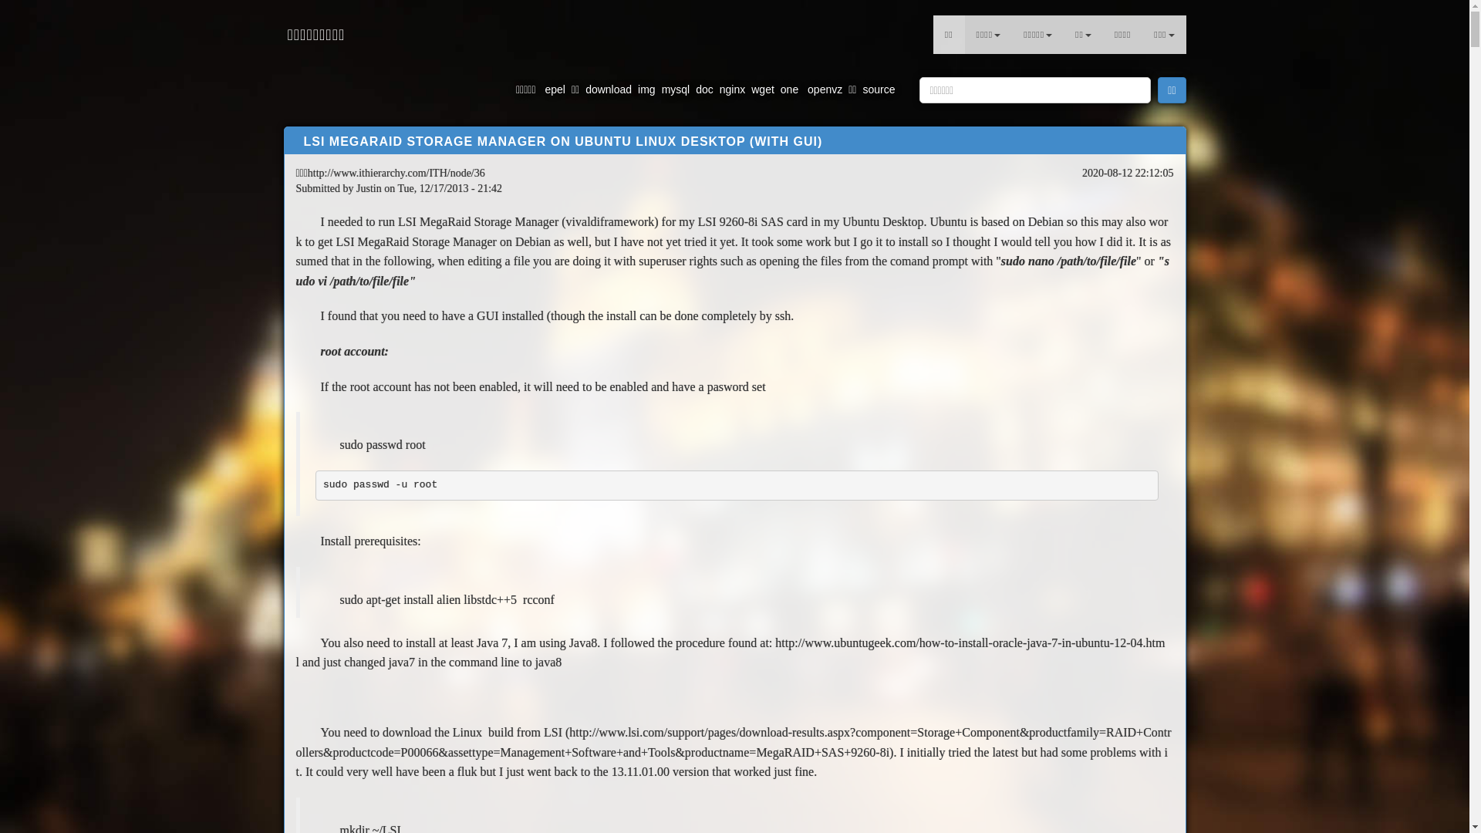 The height and width of the screenshot is (833, 1481). What do you see at coordinates (763, 89) in the screenshot?
I see `wget` at bounding box center [763, 89].